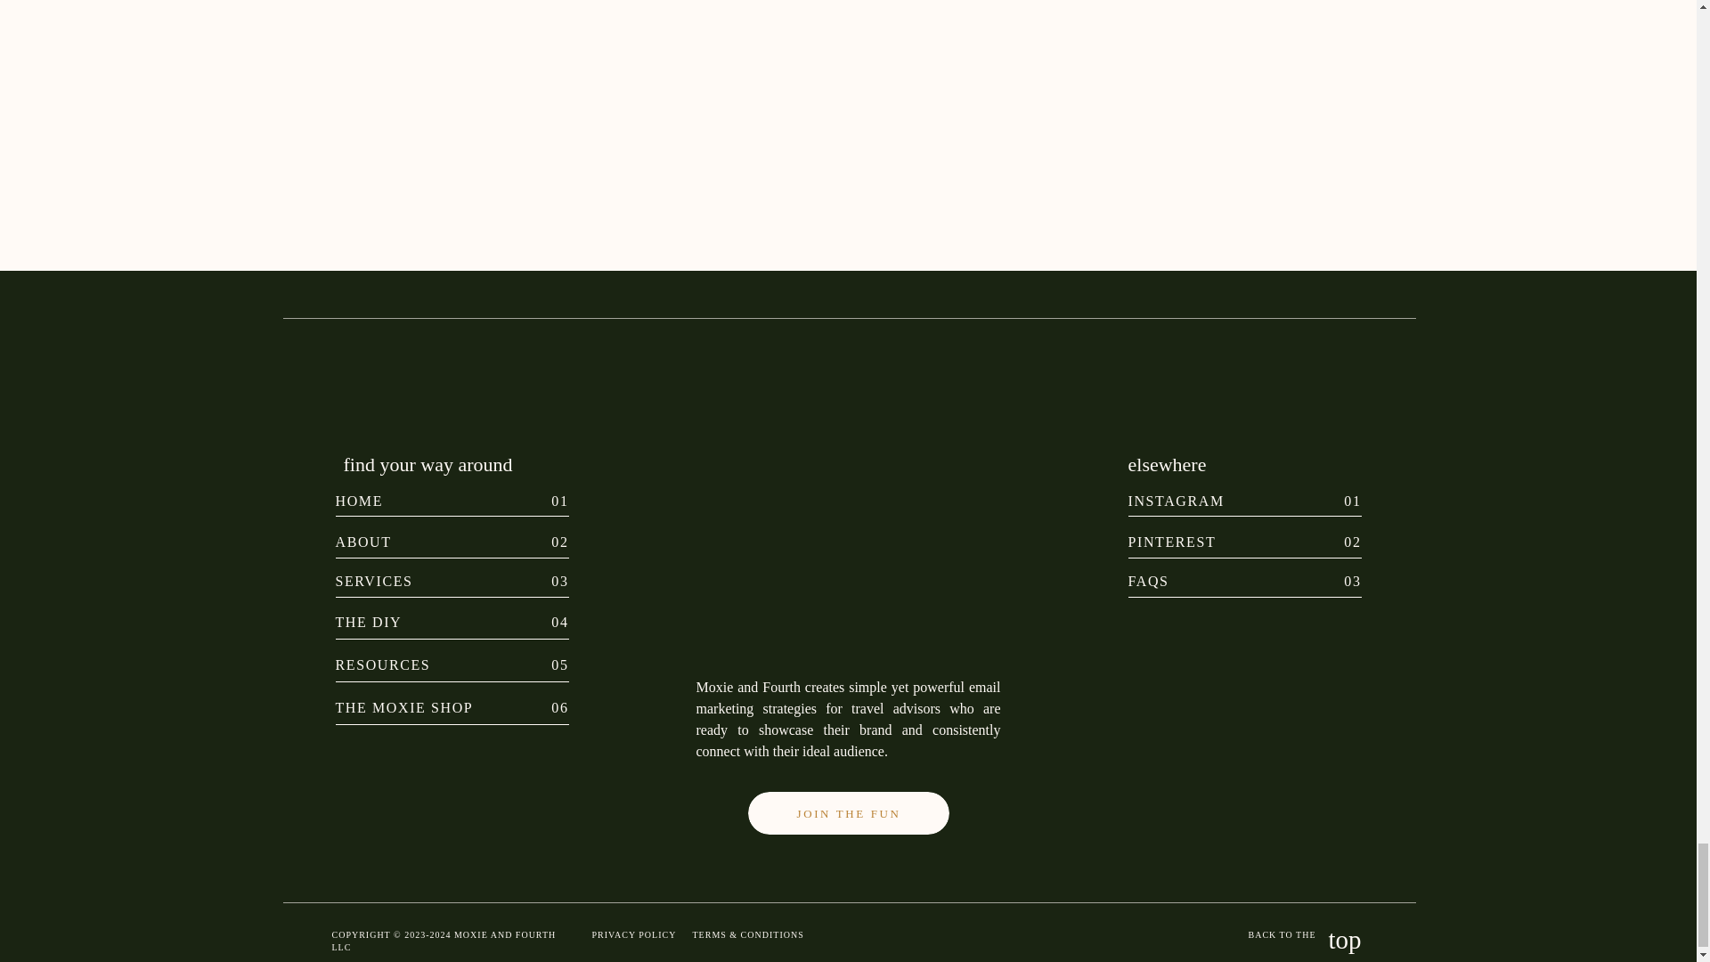 This screenshot has width=1710, height=962. What do you see at coordinates (1177, 499) in the screenshot?
I see `INSTAGRAM` at bounding box center [1177, 499].